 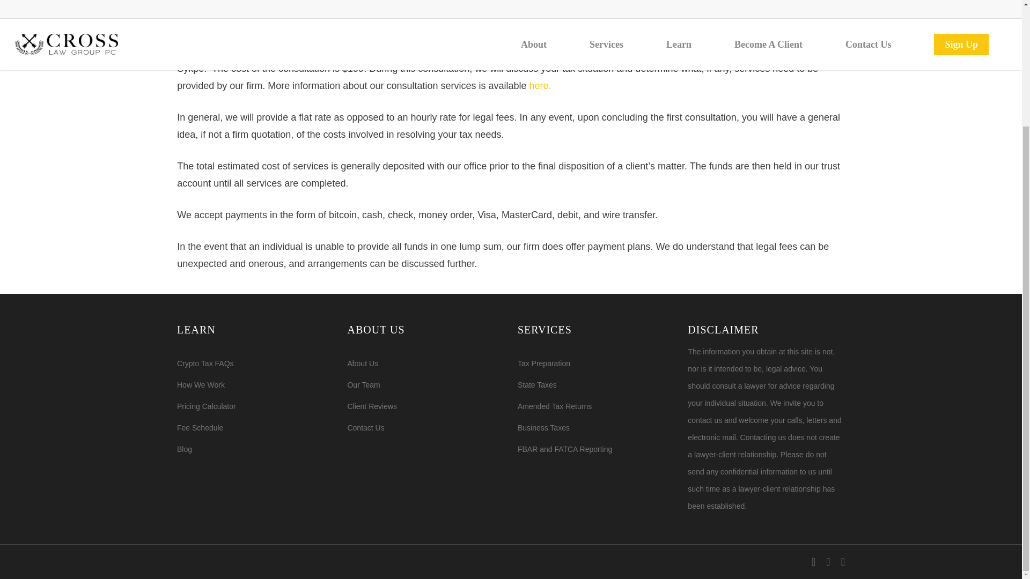 What do you see at coordinates (426, 363) in the screenshot?
I see `About Us` at bounding box center [426, 363].